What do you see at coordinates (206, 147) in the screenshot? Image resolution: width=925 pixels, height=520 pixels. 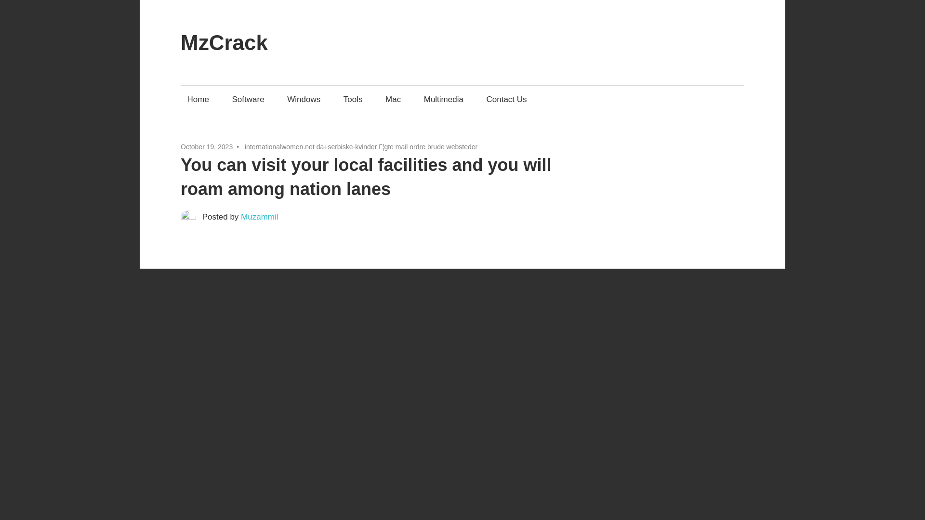 I see `October 19, 2023` at bounding box center [206, 147].